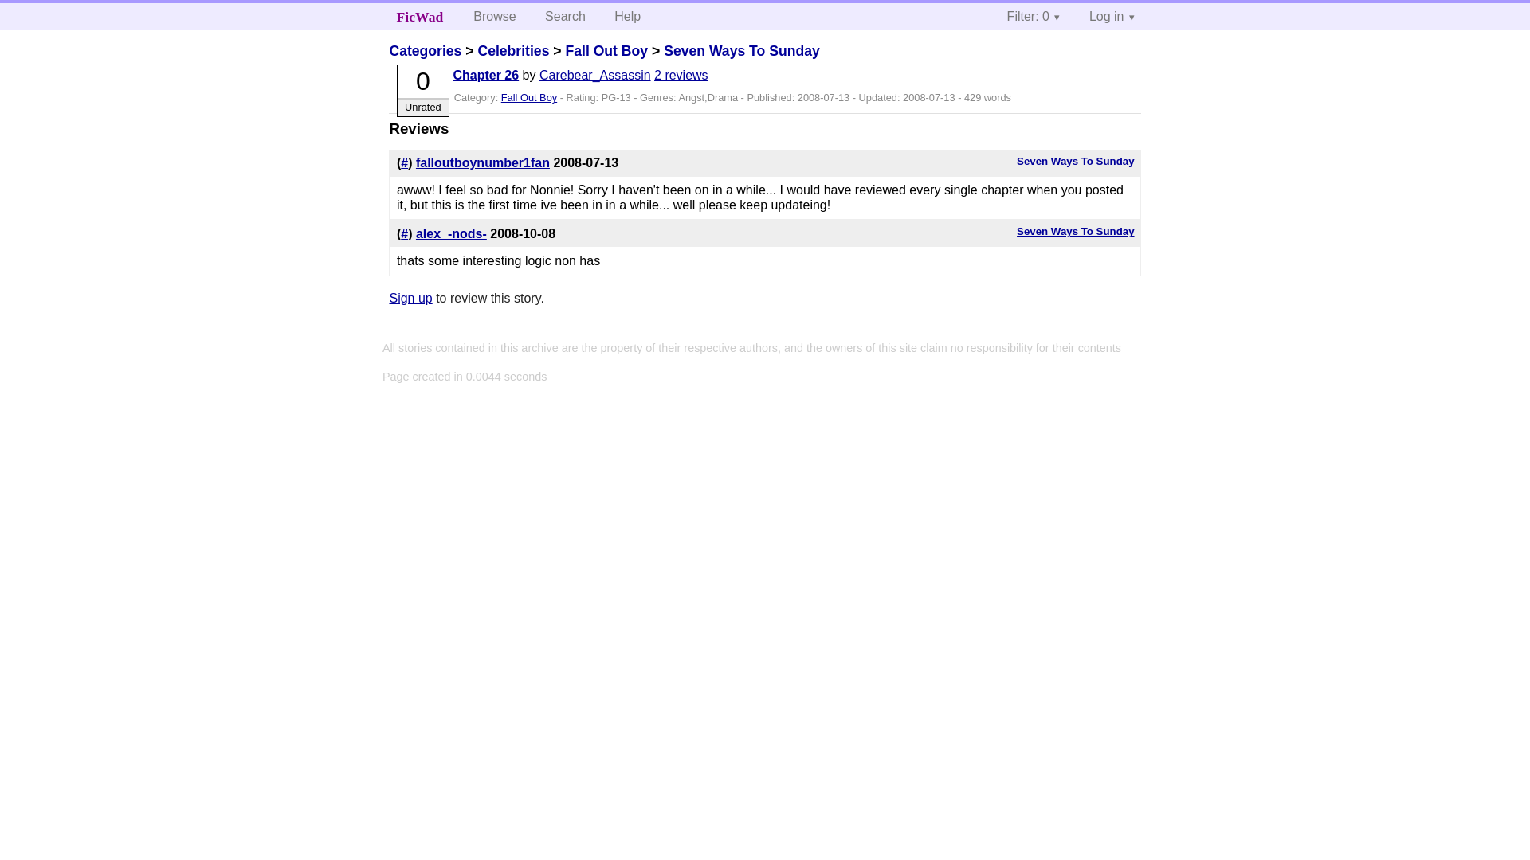 This screenshot has width=1530, height=860. Describe the element at coordinates (1075, 231) in the screenshot. I see `Seven Ways To Sunday` at that location.